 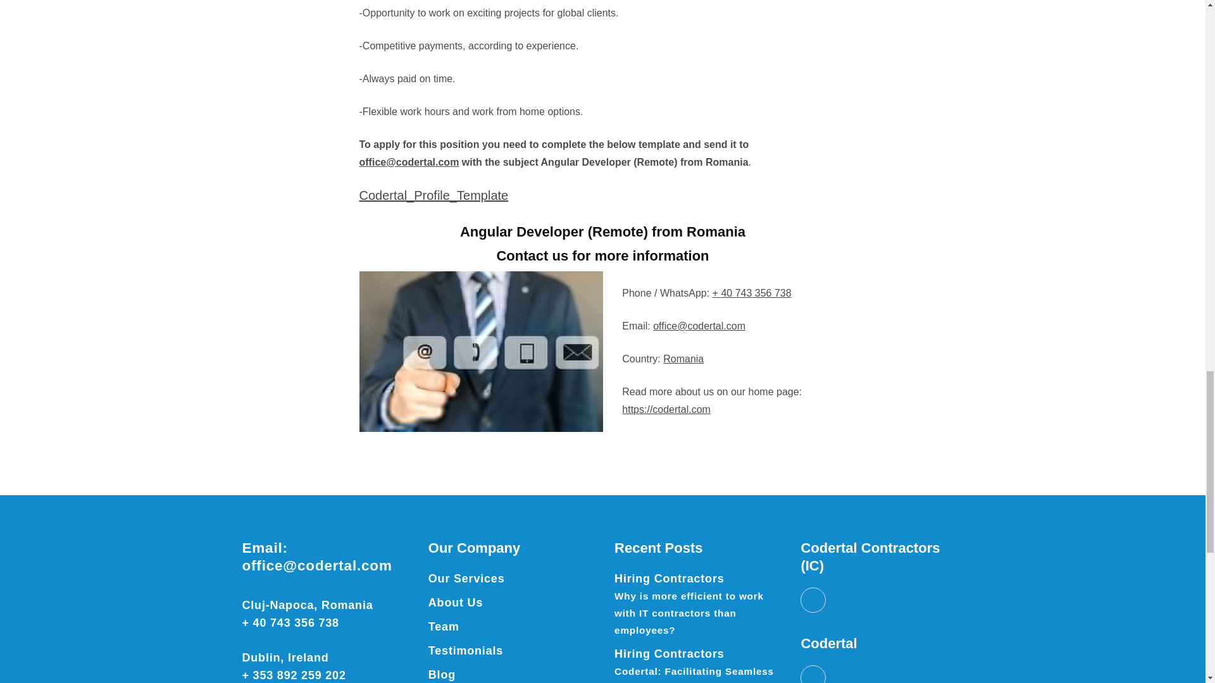 What do you see at coordinates (466, 650) in the screenshot?
I see `Testimonials` at bounding box center [466, 650].